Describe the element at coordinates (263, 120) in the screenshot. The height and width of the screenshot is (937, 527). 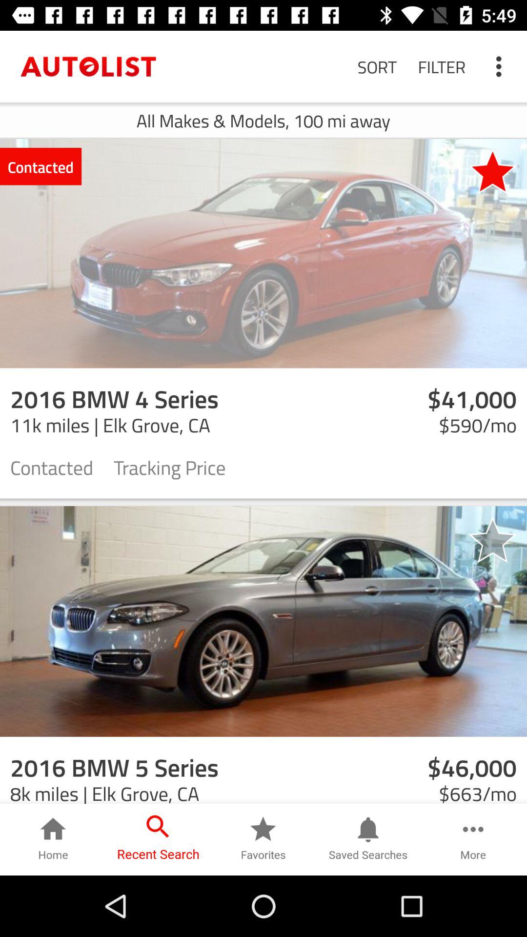
I see `scroll until all makes models` at that location.